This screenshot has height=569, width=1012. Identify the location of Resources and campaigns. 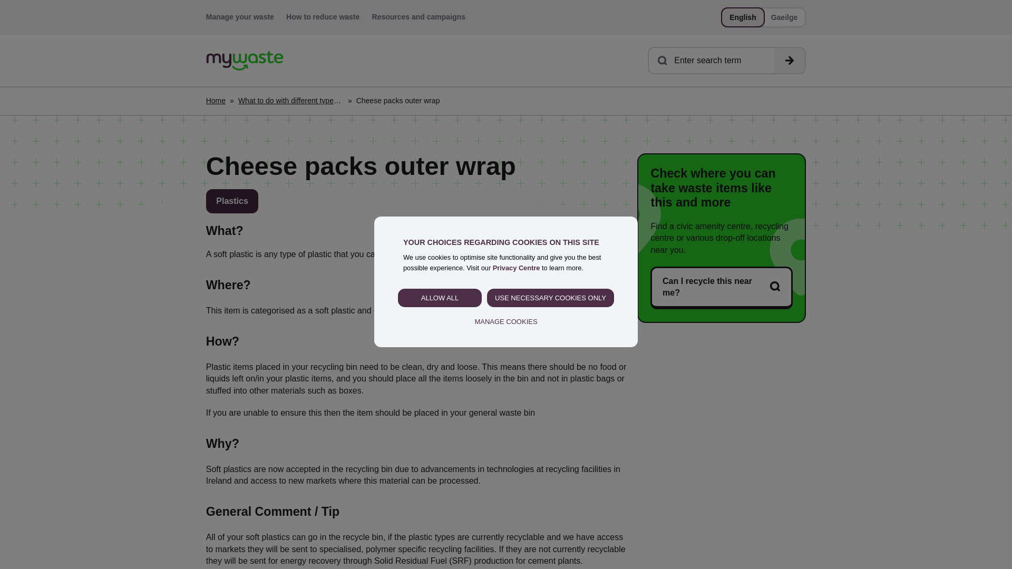
(419, 17).